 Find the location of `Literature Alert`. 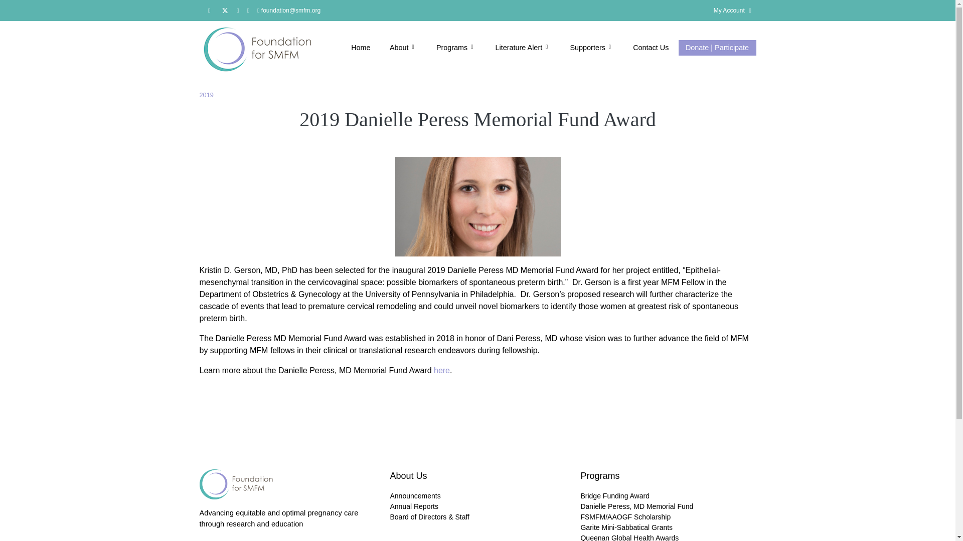

Literature Alert is located at coordinates (523, 48).